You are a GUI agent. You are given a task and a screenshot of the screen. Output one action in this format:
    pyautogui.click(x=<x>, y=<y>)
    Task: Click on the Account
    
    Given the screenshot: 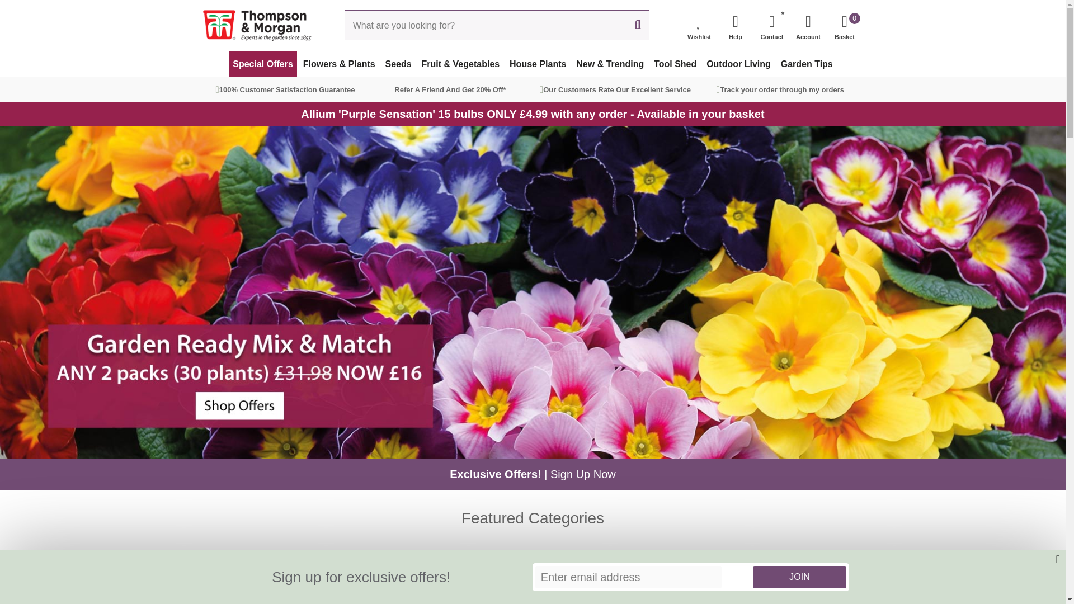 What is the action you would take?
    pyautogui.click(x=808, y=24)
    